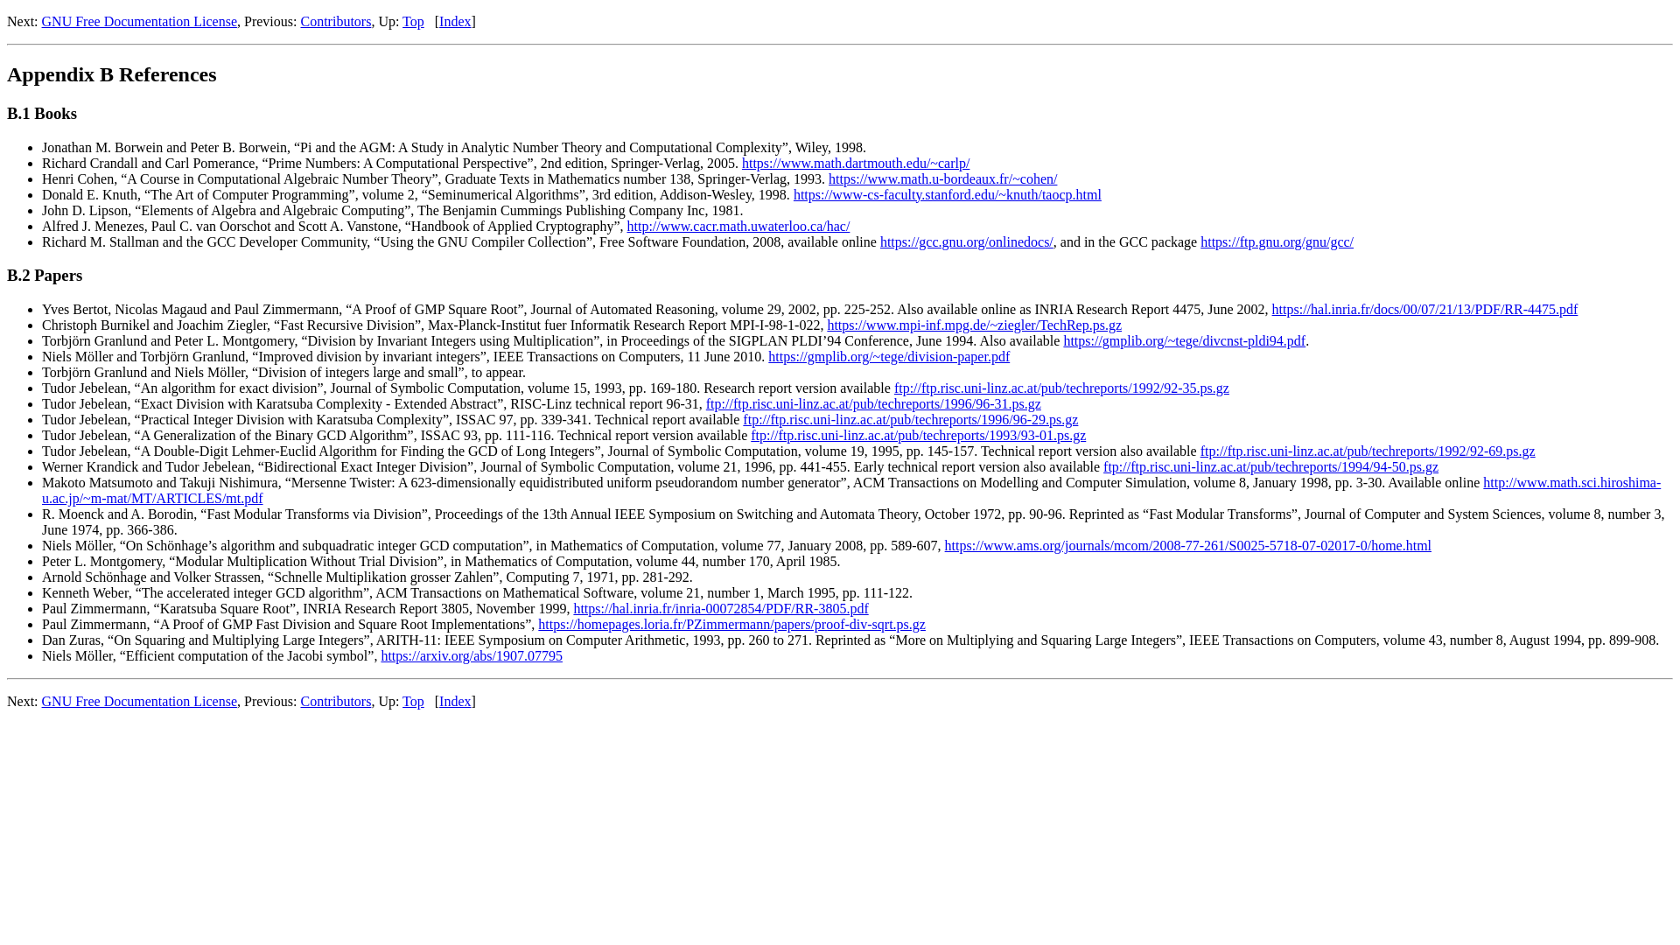  Describe the element at coordinates (455, 702) in the screenshot. I see `Index` at that location.